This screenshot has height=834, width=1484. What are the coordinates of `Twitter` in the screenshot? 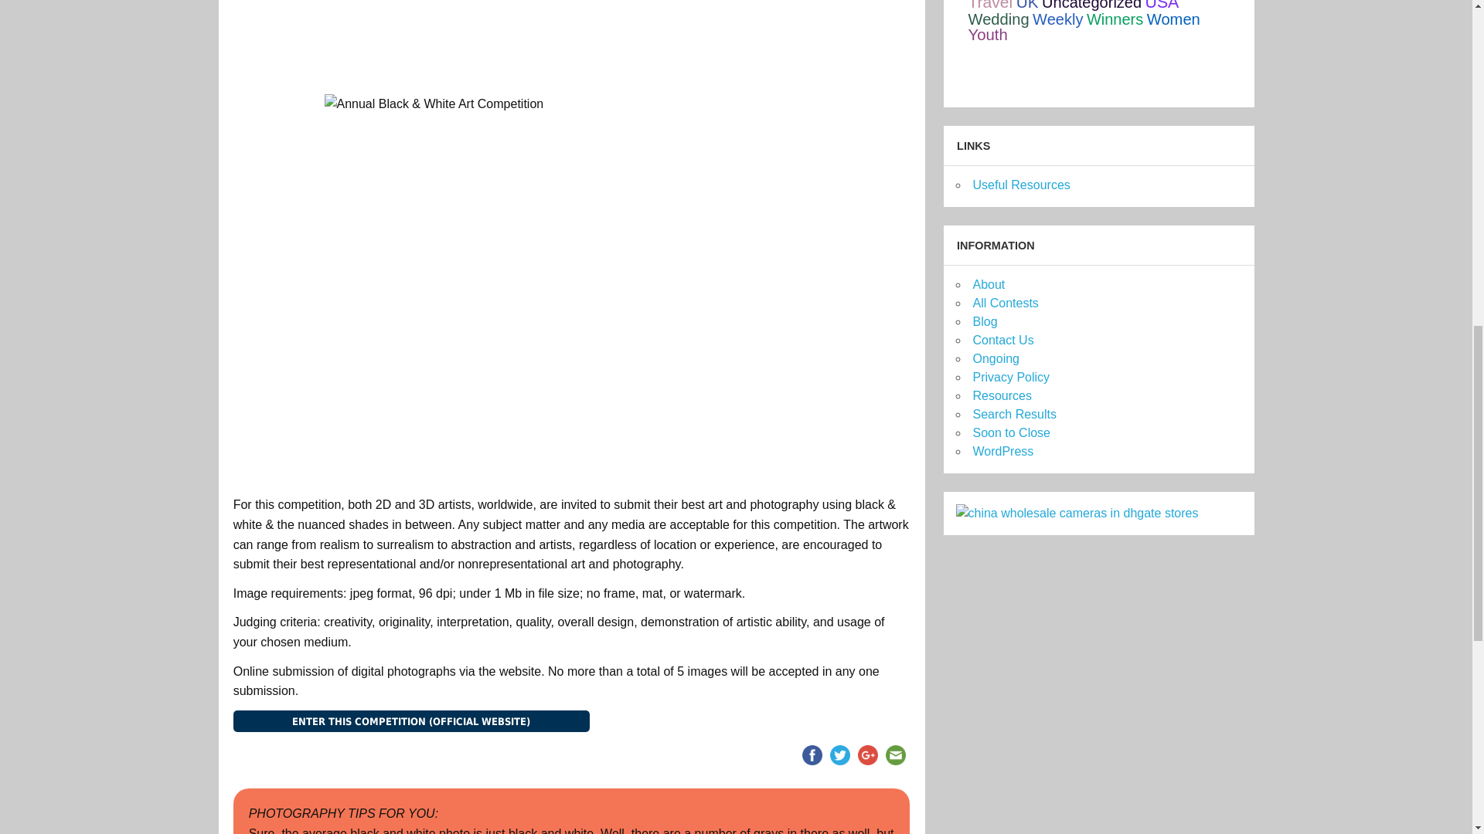 It's located at (840, 755).